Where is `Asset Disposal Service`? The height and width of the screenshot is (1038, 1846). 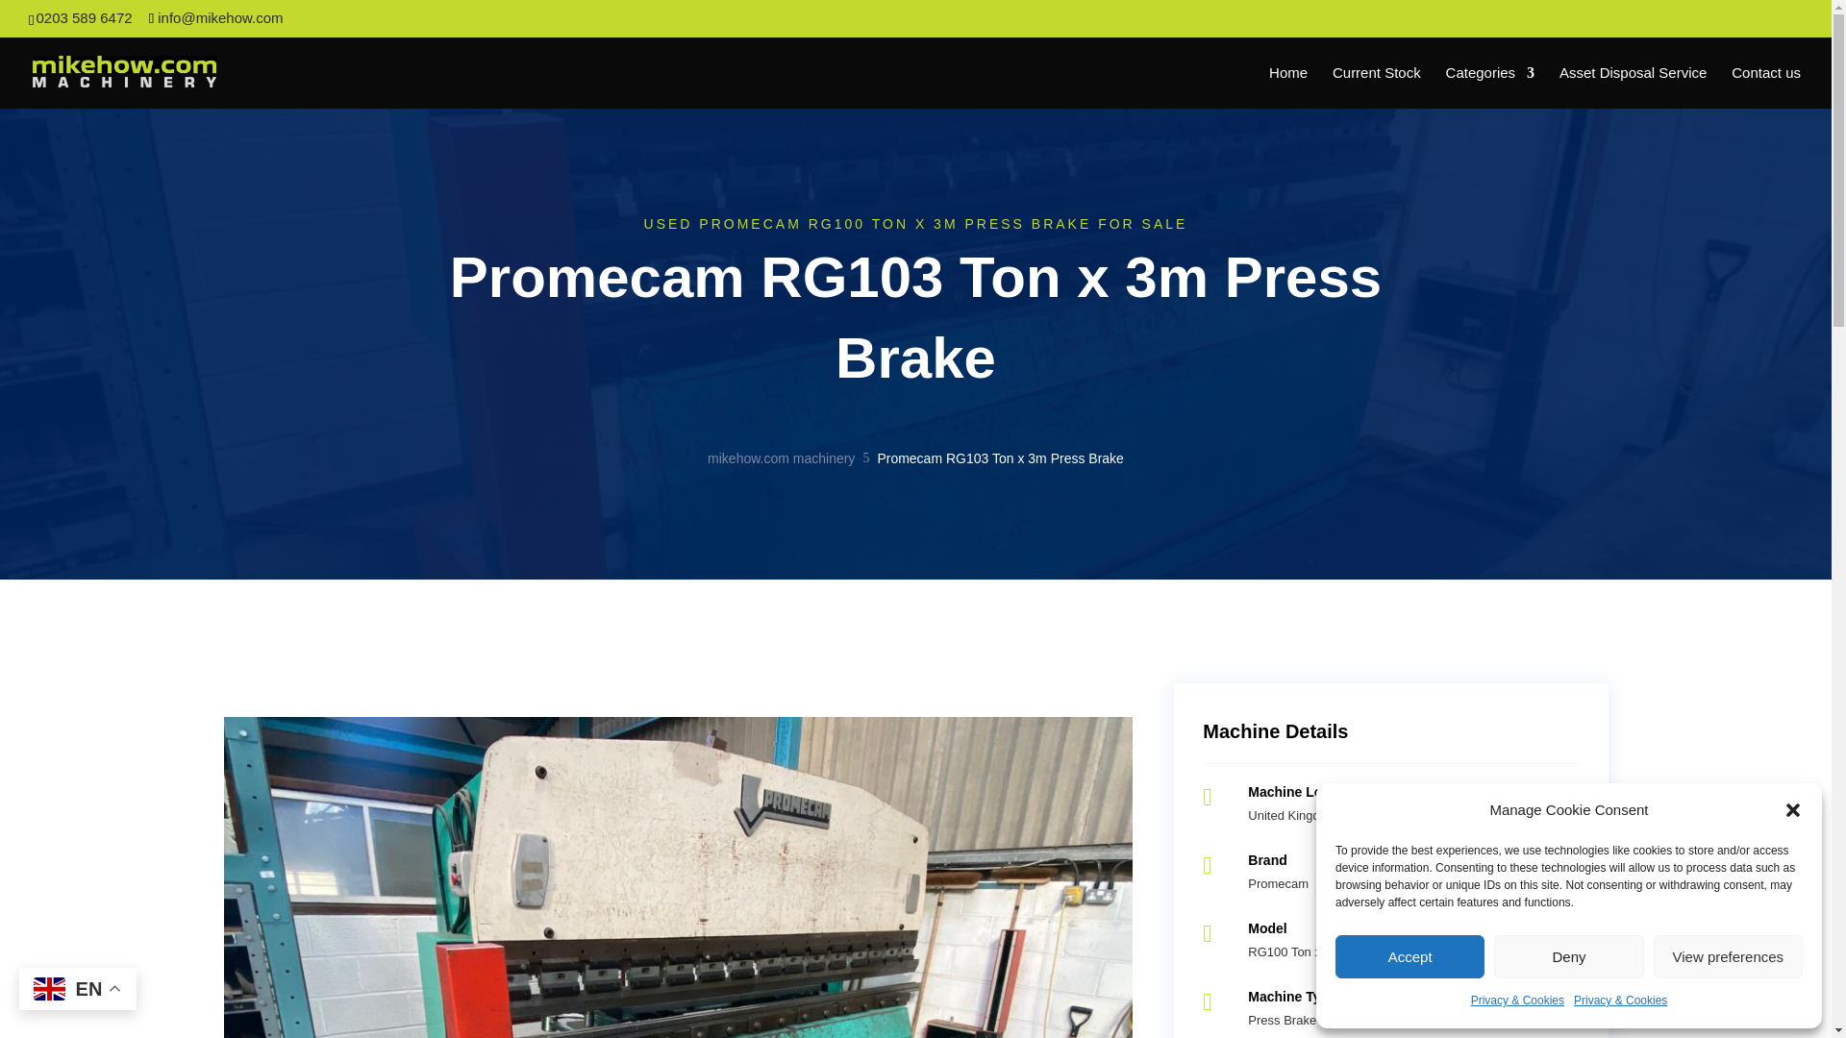
Asset Disposal Service is located at coordinates (1633, 86).